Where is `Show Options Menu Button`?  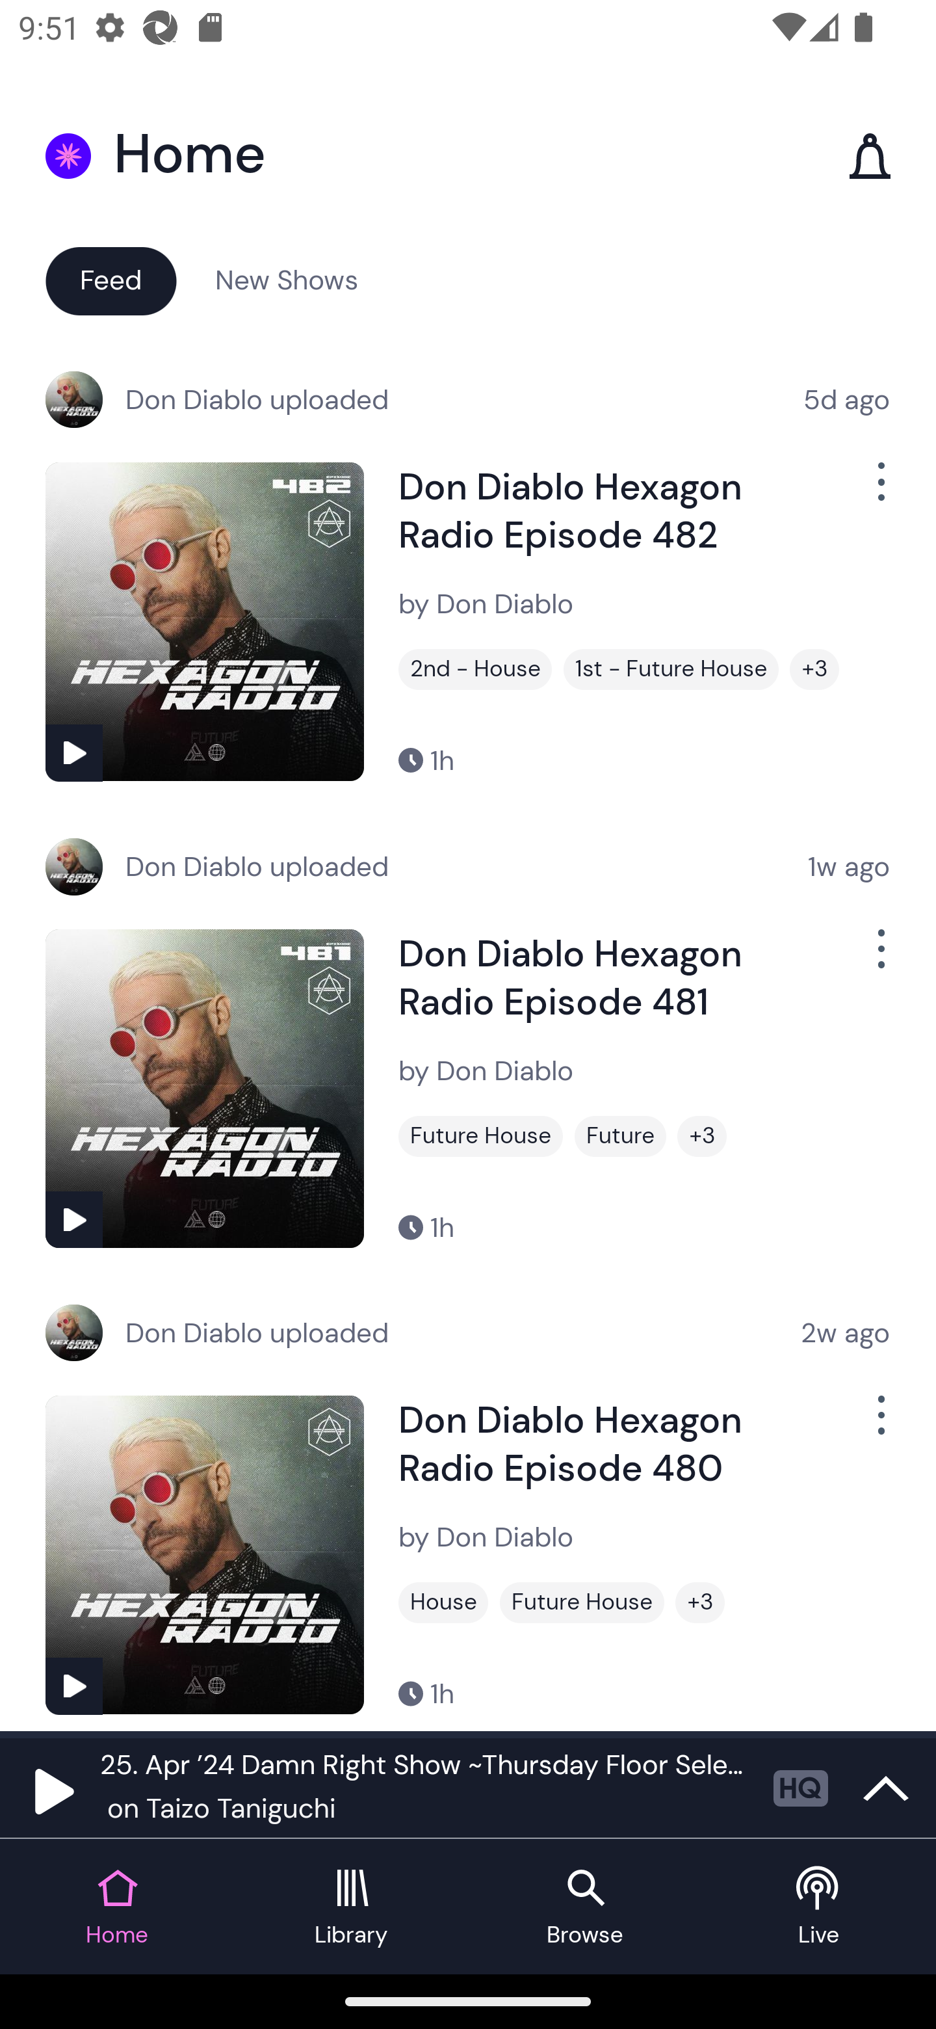 Show Options Menu Button is located at coordinates (879, 959).